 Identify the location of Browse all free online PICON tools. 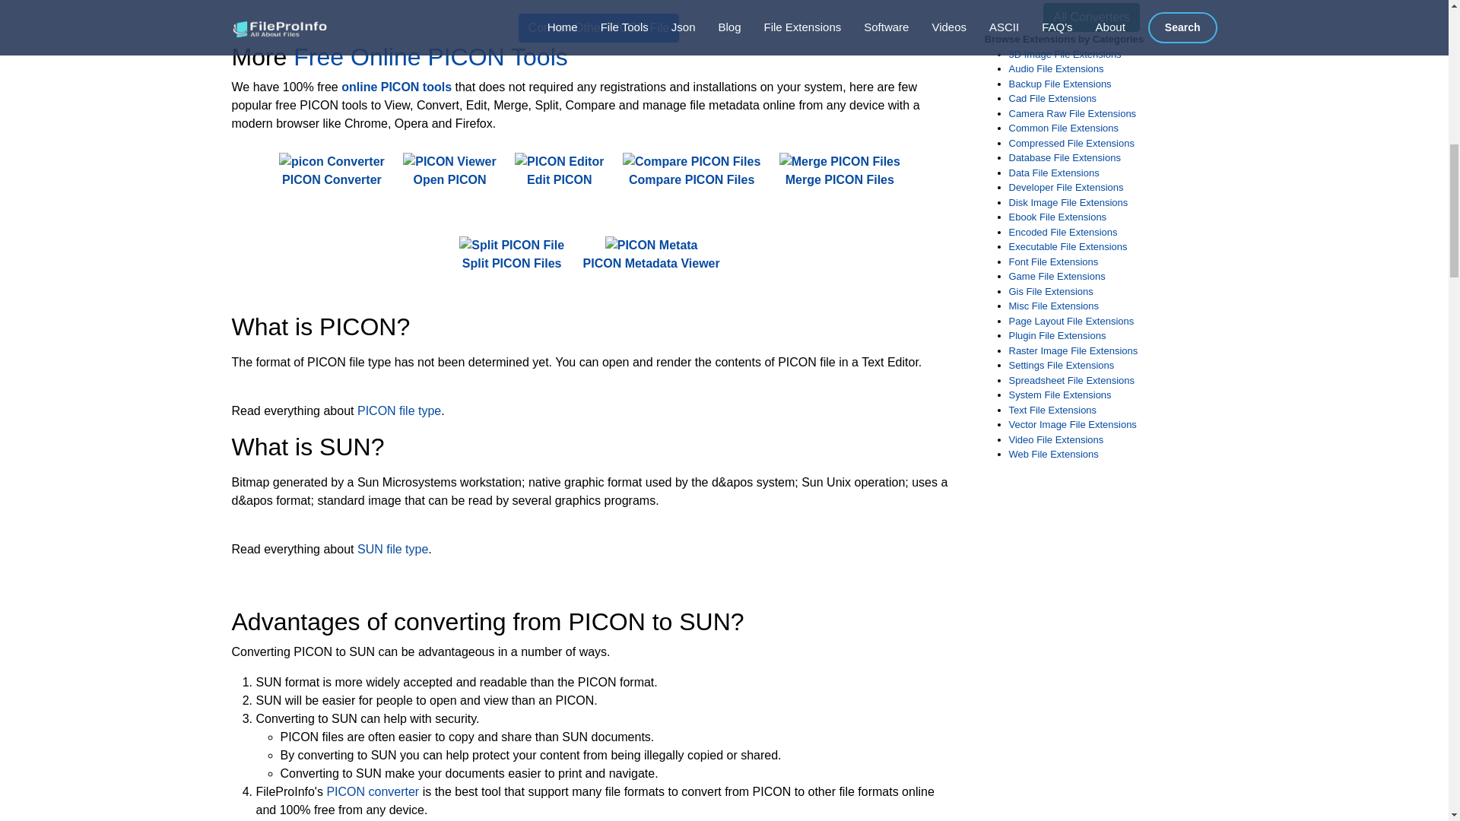
(396, 87).